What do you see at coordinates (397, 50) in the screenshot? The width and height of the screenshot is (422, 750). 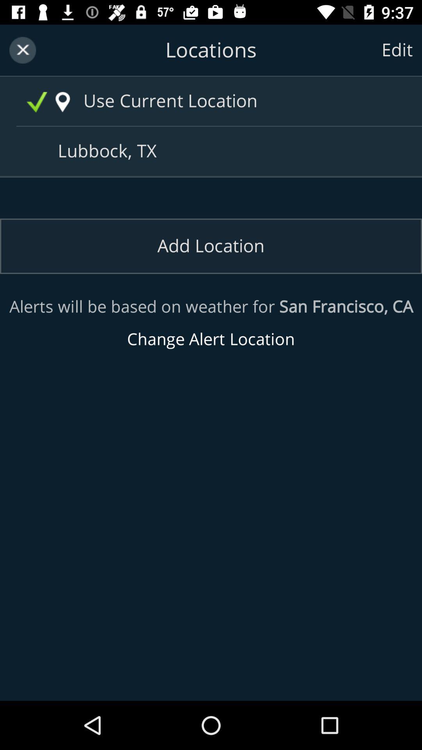 I see `select the text edit` at bounding box center [397, 50].